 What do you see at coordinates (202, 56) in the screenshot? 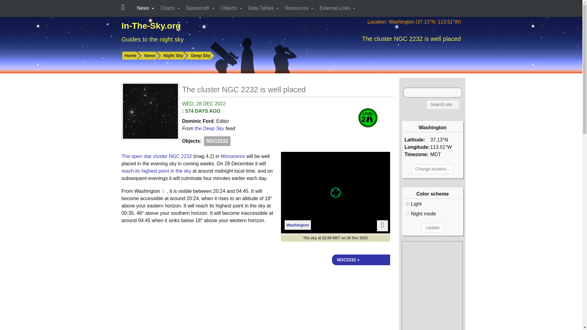
I see `Deep Sky` at bounding box center [202, 56].